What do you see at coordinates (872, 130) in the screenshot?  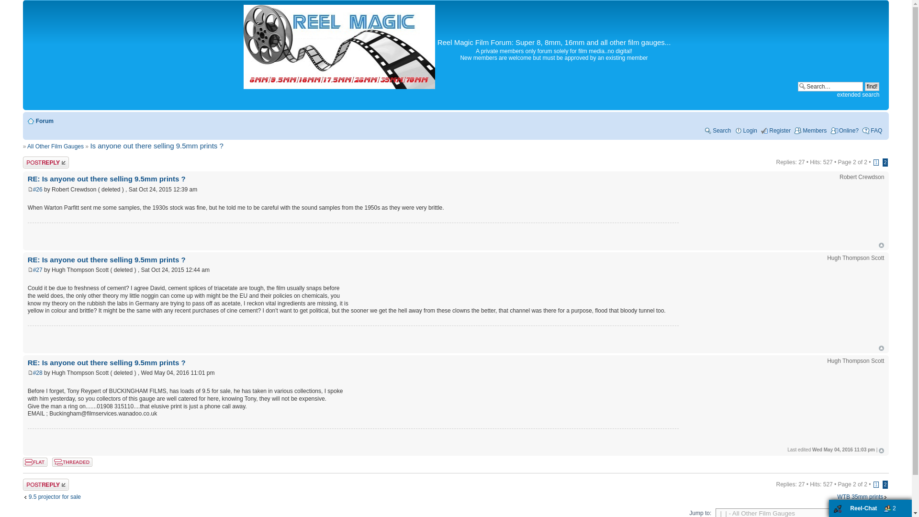 I see `FAQ` at bounding box center [872, 130].